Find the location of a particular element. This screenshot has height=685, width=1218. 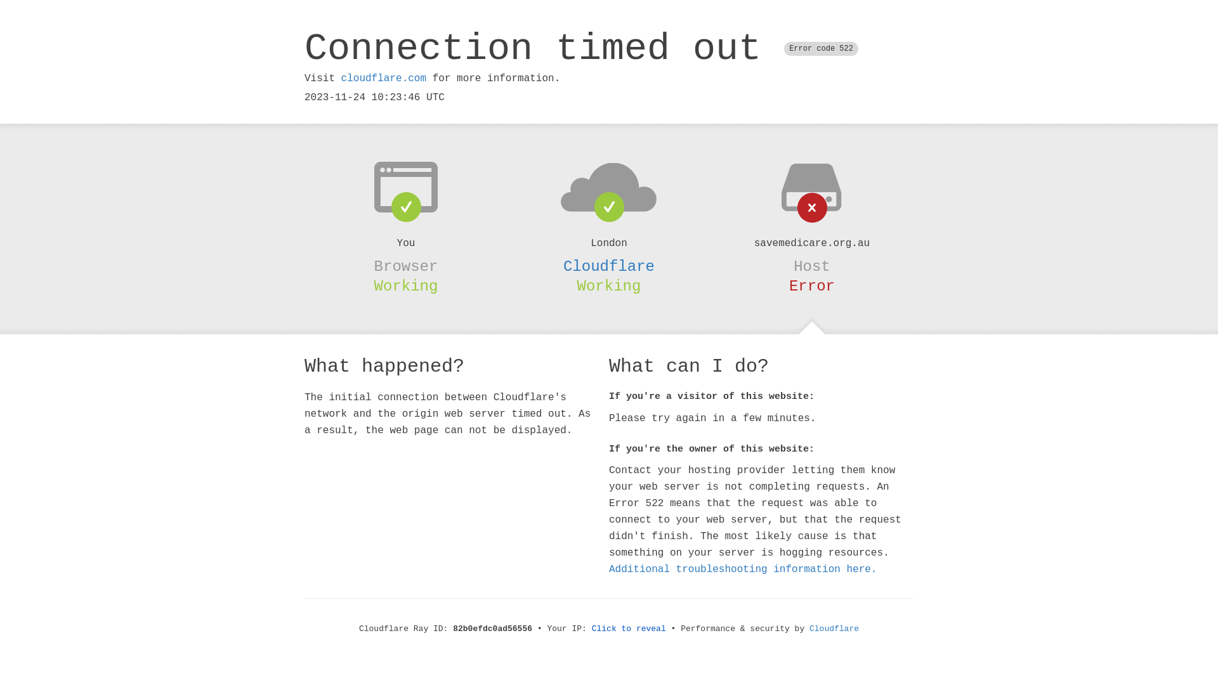

Cloudflare is located at coordinates (834, 629).